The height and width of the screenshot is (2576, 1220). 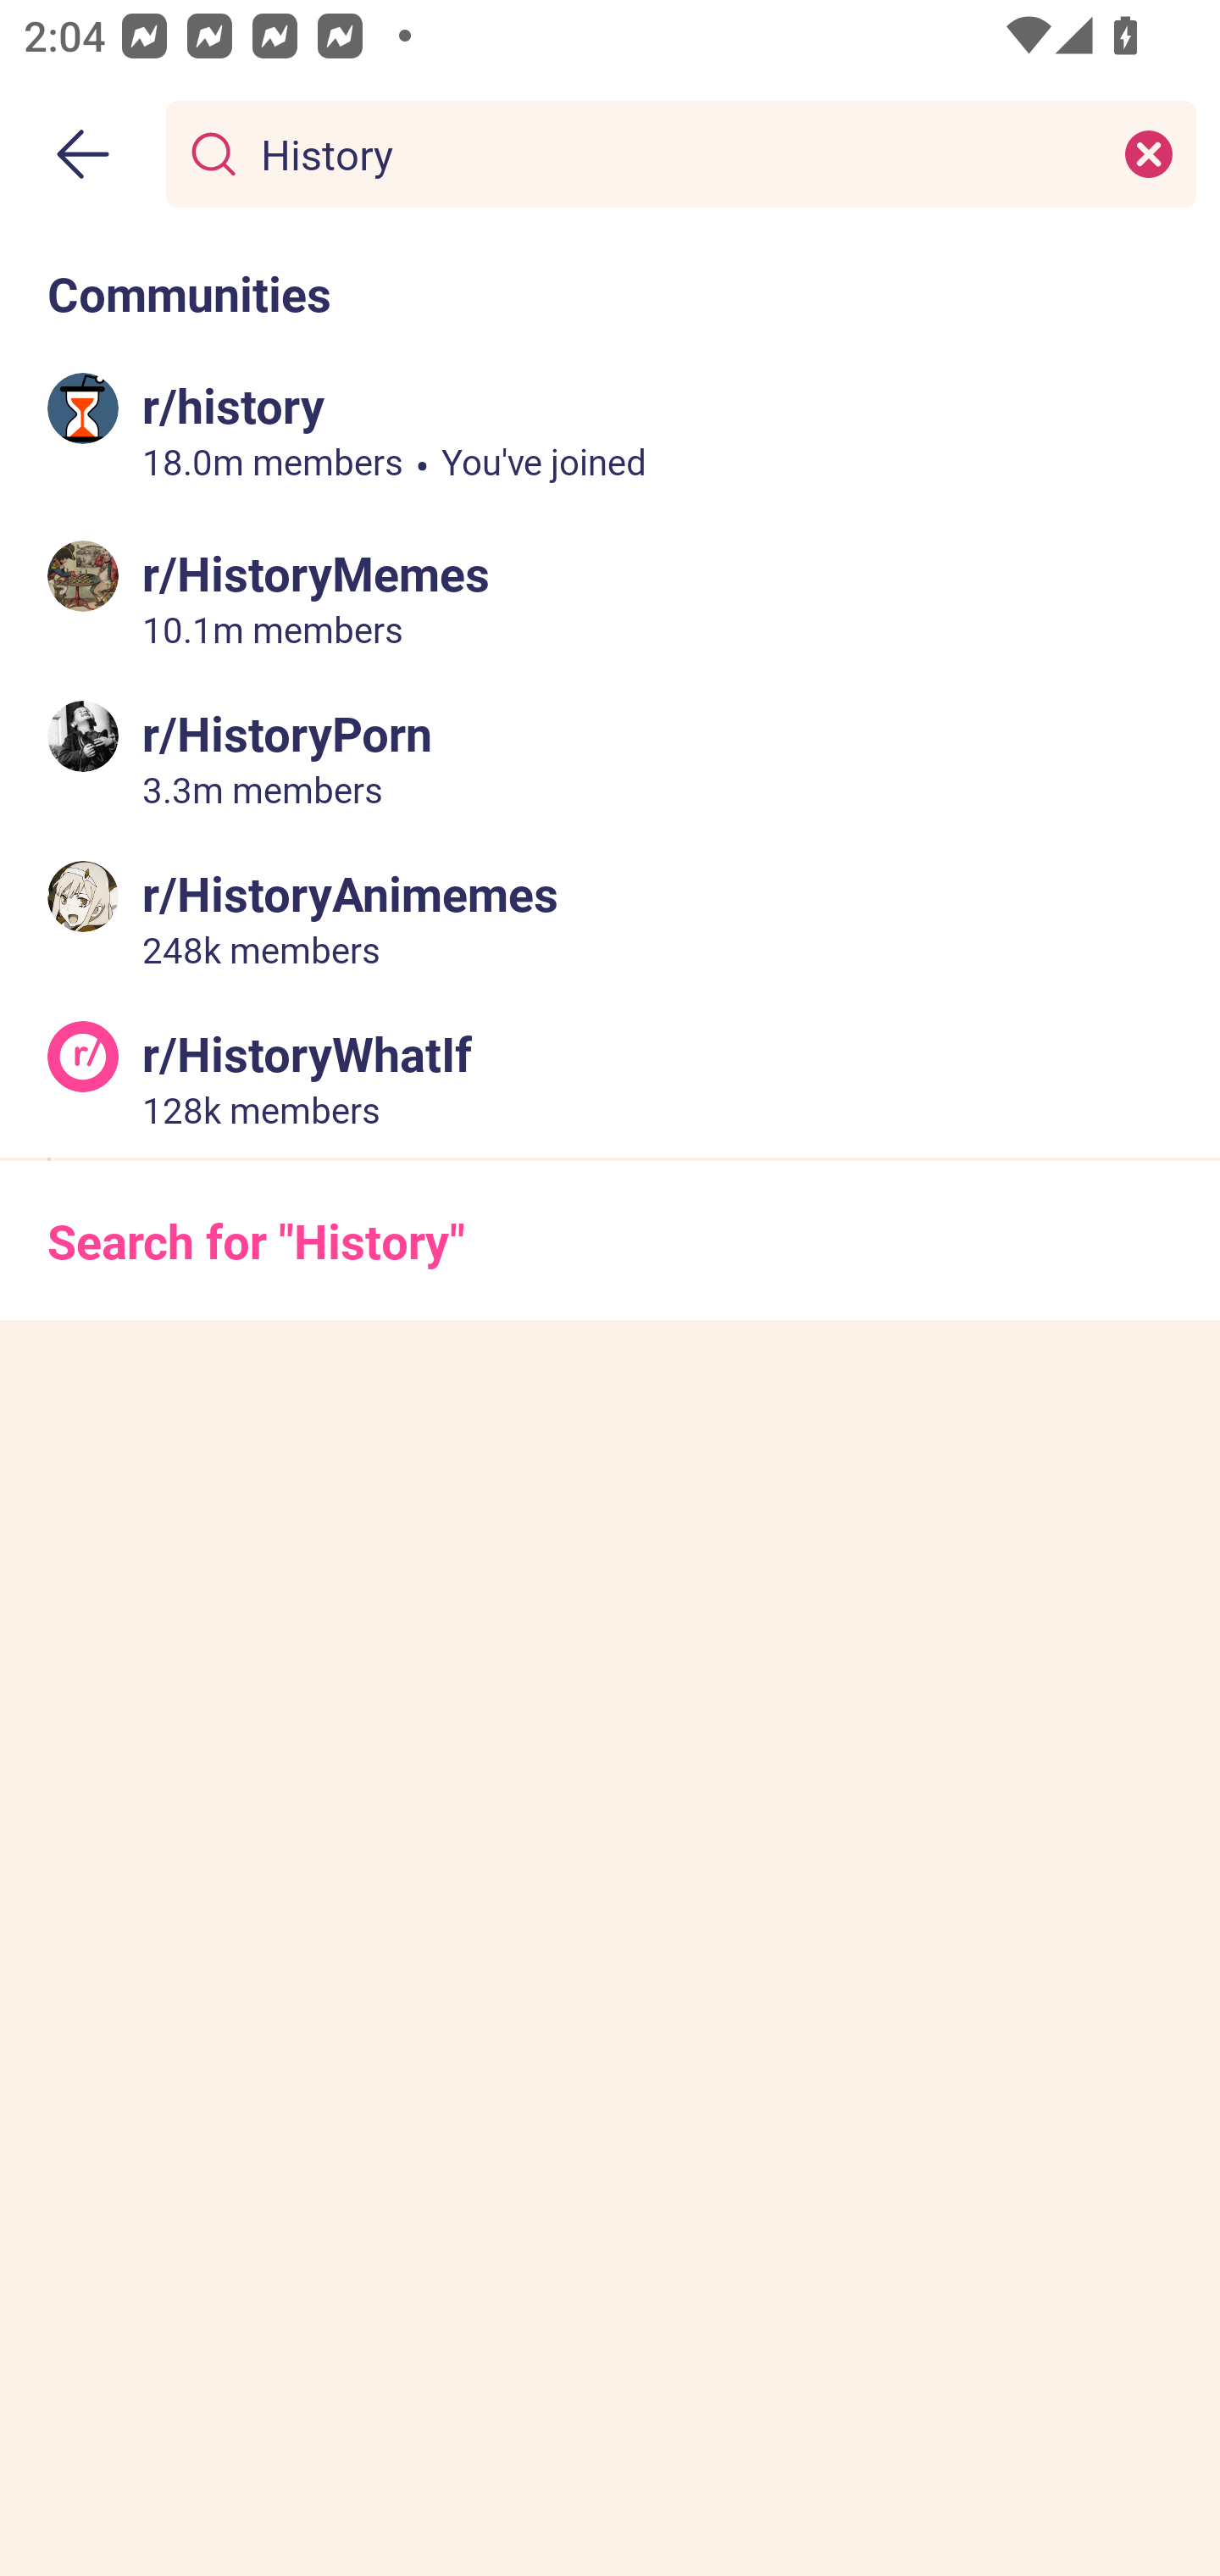 I want to click on Clear search, so click(x=1149, y=153).